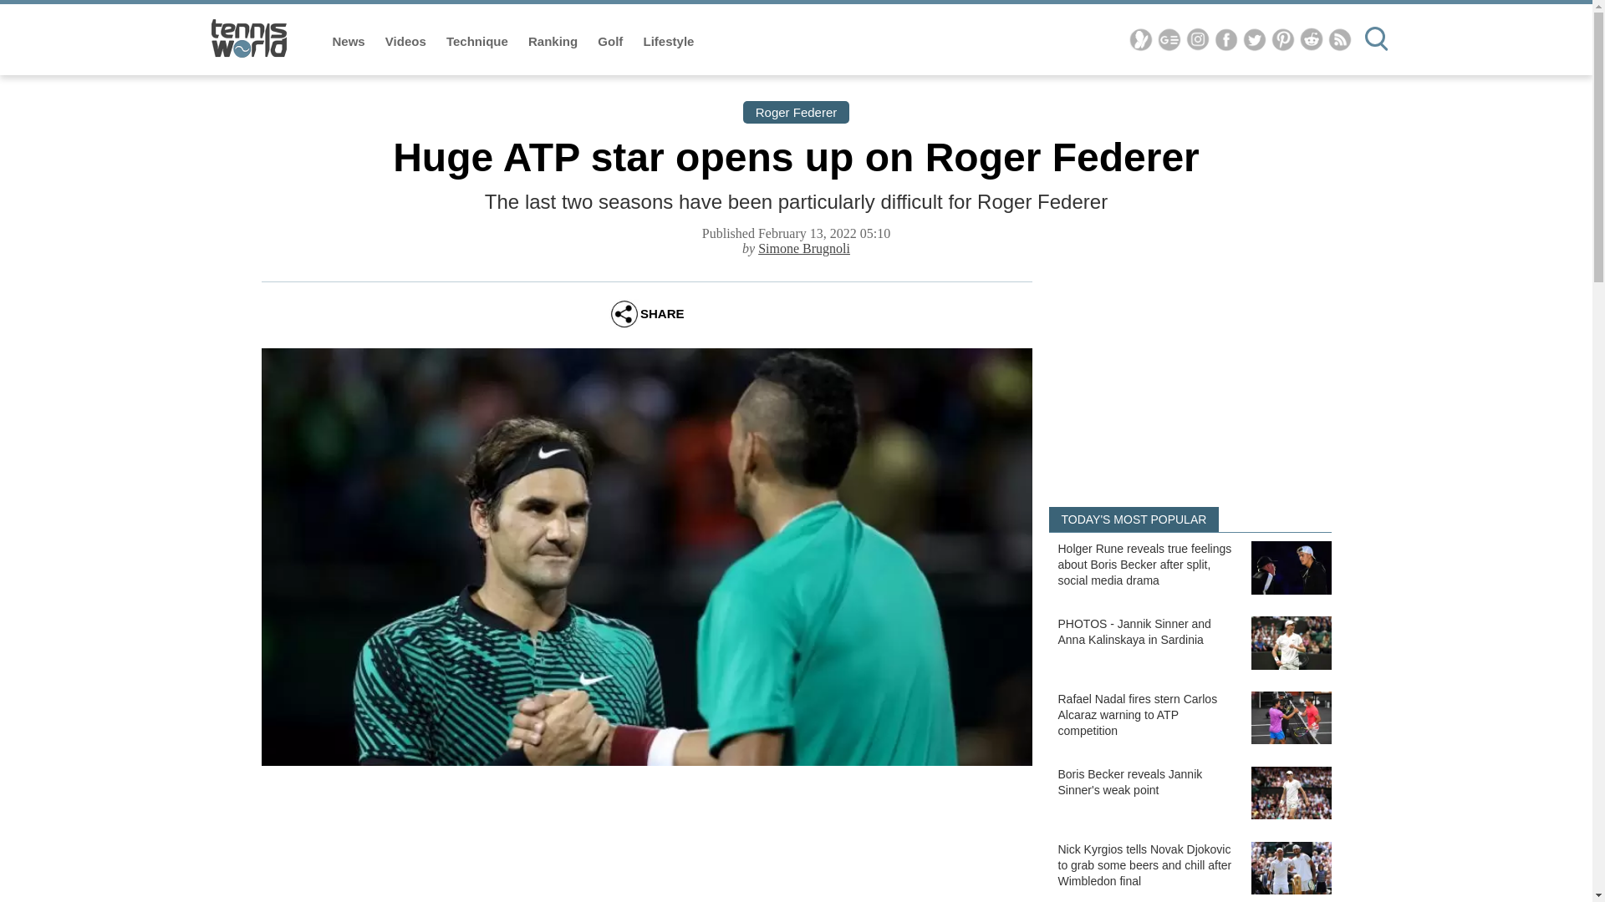  I want to click on Golf, so click(611, 42).